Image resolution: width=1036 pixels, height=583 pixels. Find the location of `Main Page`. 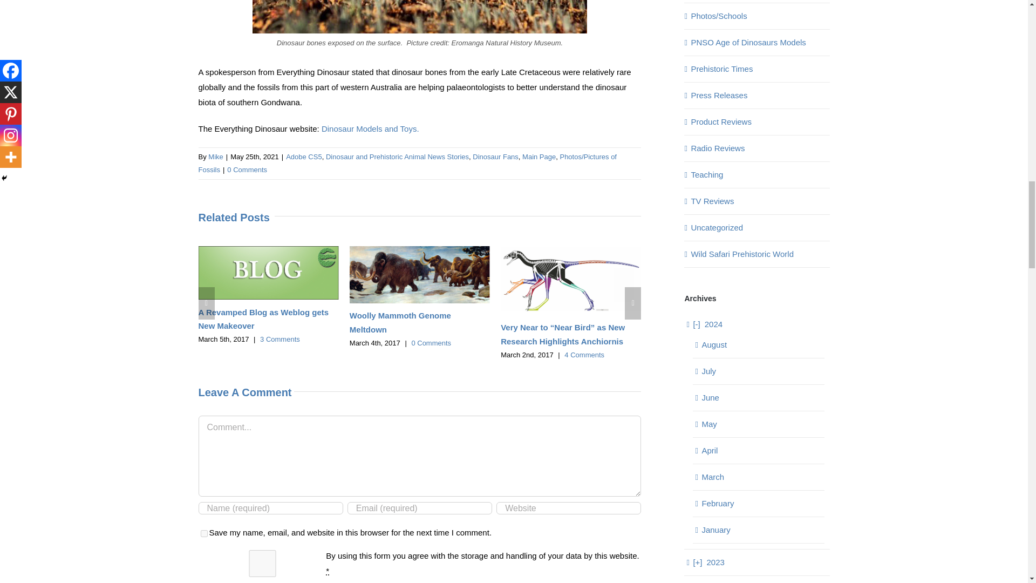

Main Page is located at coordinates (539, 157).